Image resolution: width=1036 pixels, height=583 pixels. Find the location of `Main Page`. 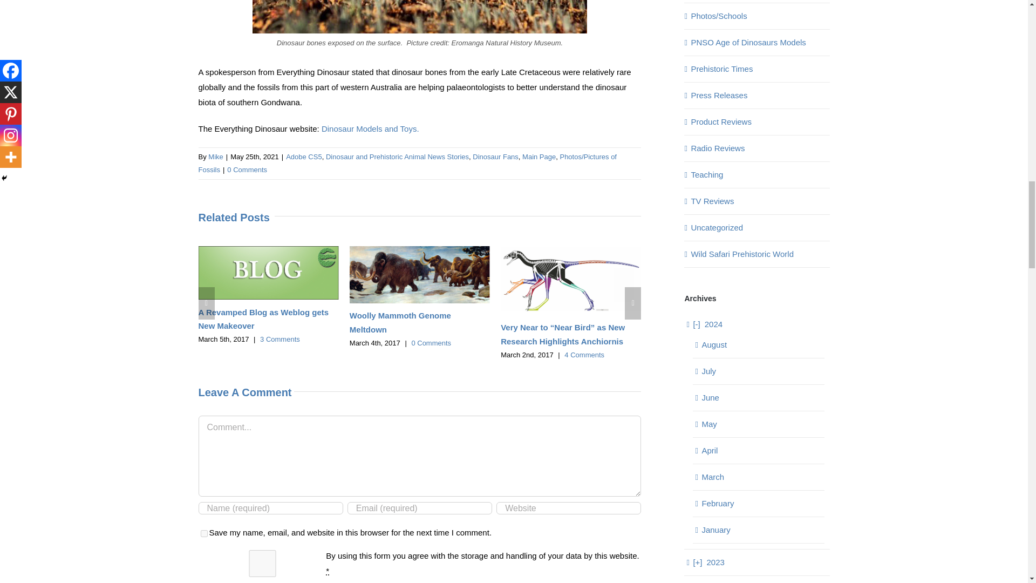

Main Page is located at coordinates (539, 157).